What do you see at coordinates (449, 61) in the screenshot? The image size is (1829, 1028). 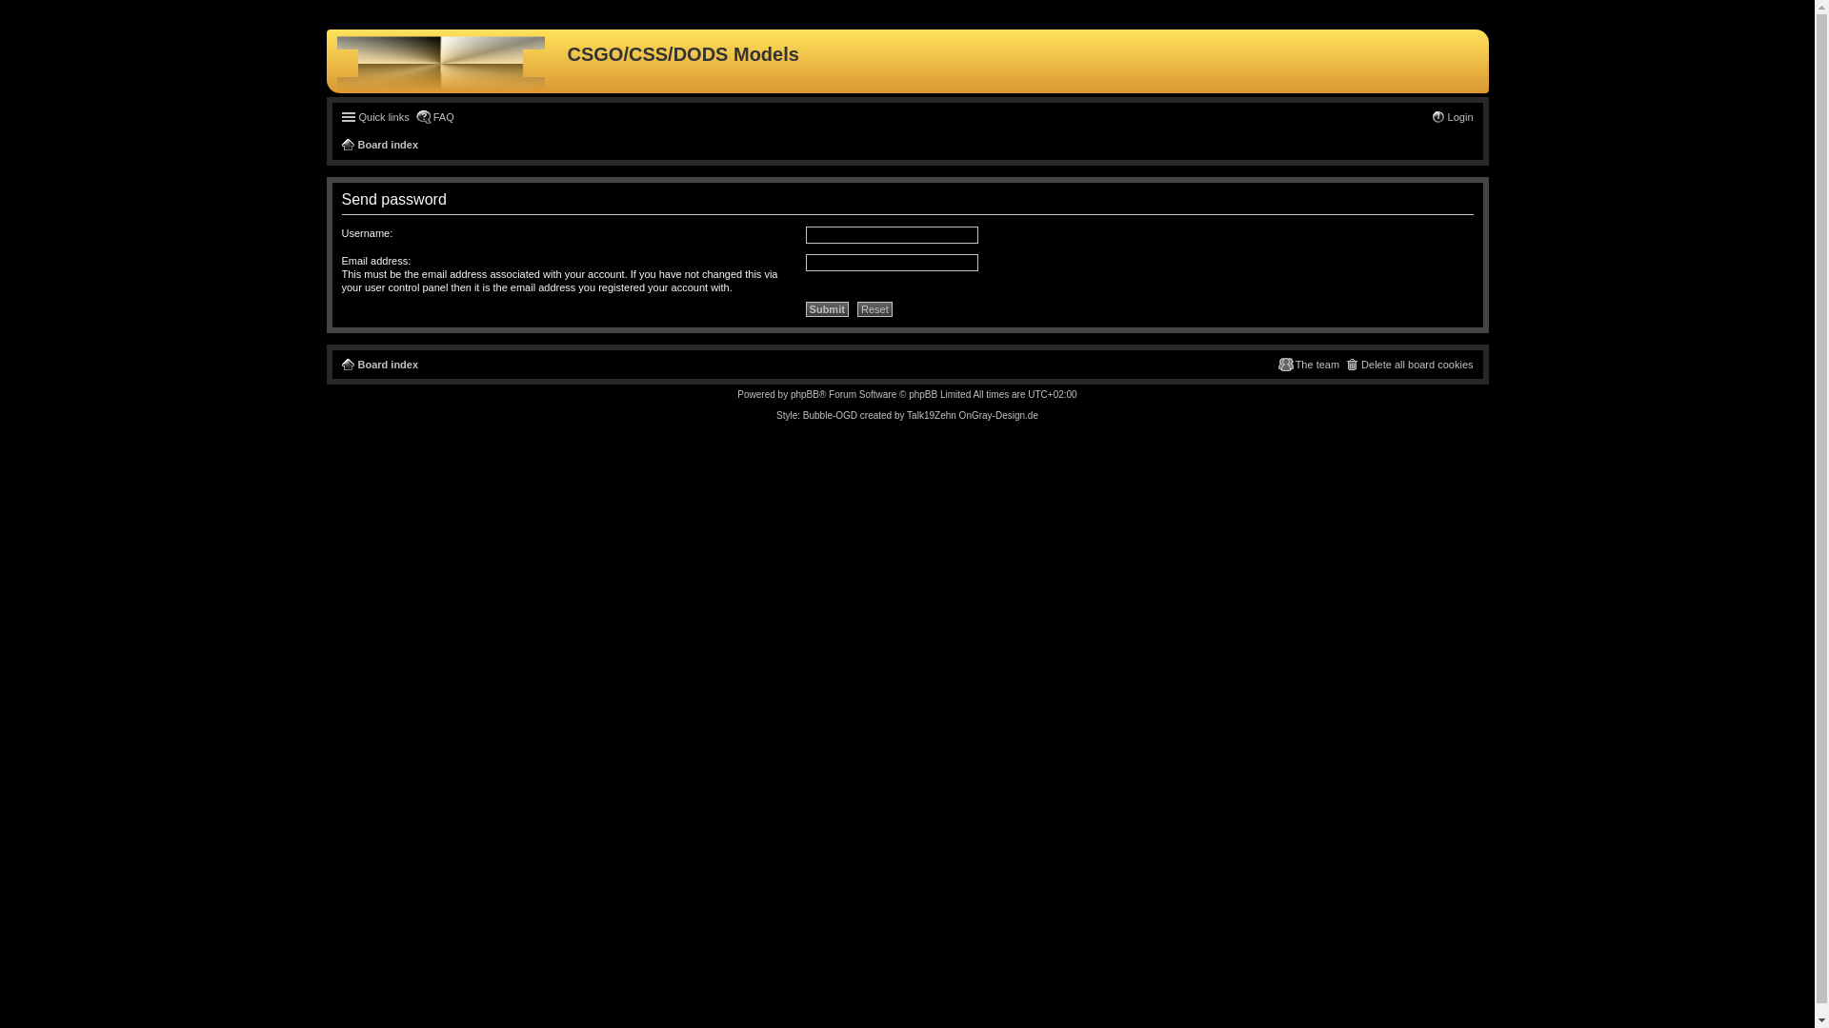 I see `Board index` at bounding box center [449, 61].